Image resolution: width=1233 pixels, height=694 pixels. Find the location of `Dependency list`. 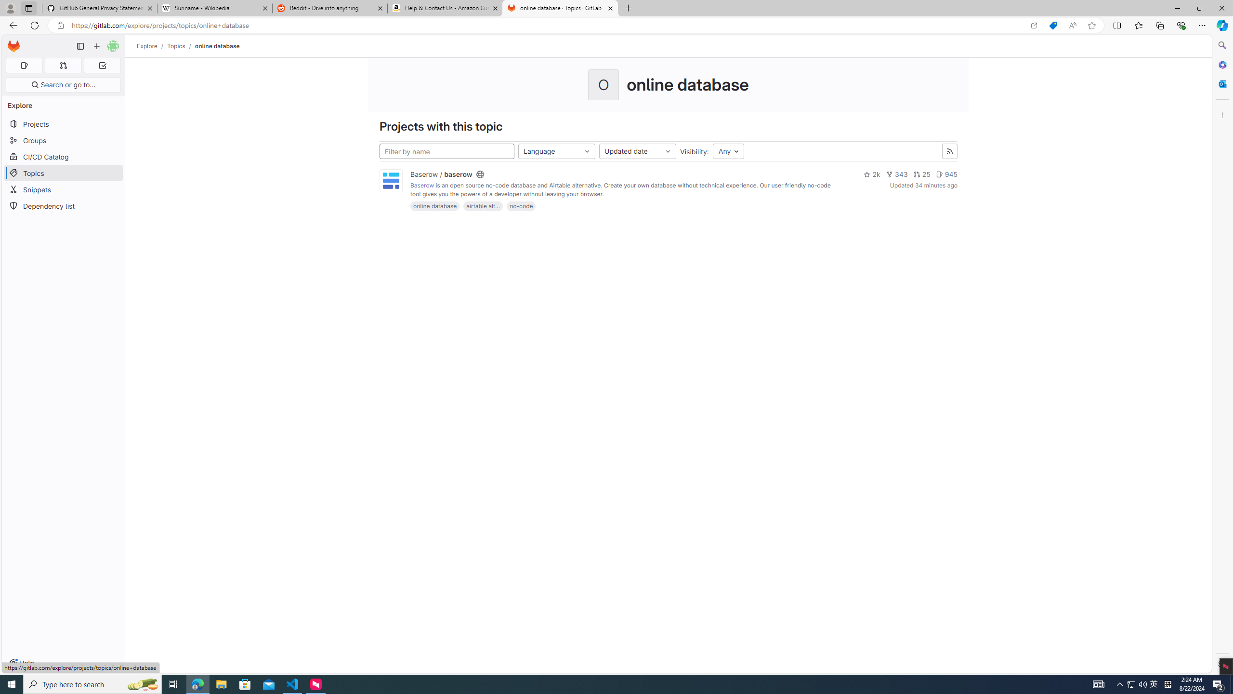

Dependency list is located at coordinates (64, 205).